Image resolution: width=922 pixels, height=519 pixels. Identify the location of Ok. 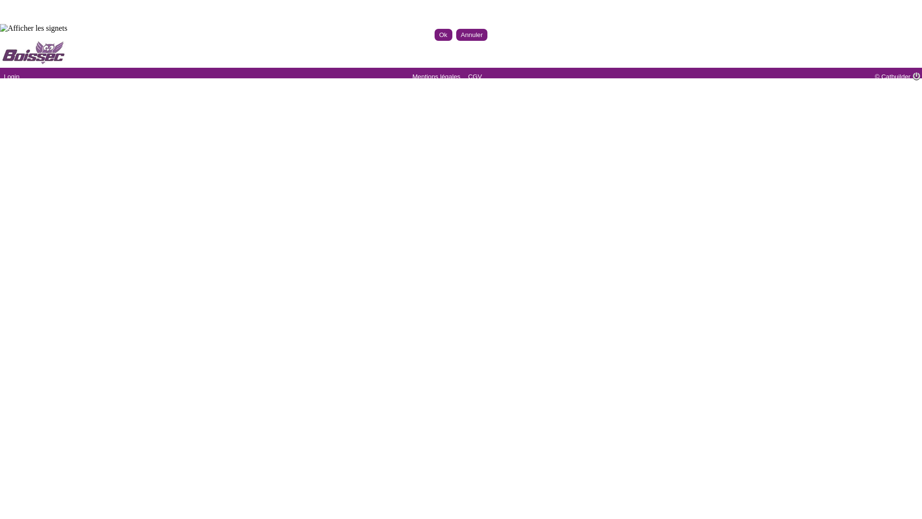
(443, 35).